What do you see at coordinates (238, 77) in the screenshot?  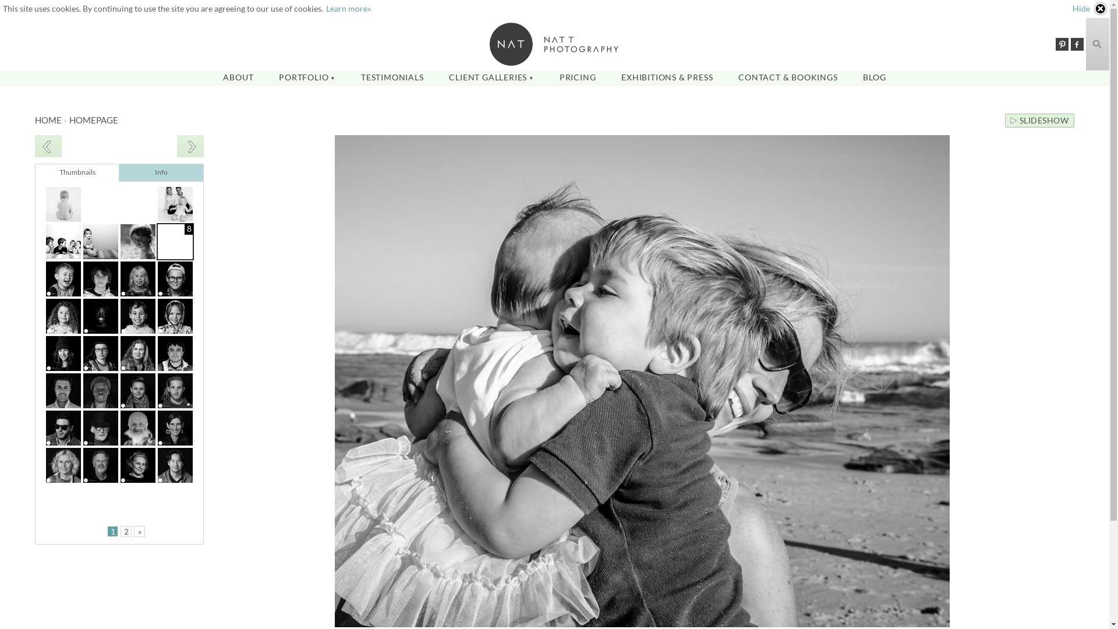 I see `ABOUT` at bounding box center [238, 77].